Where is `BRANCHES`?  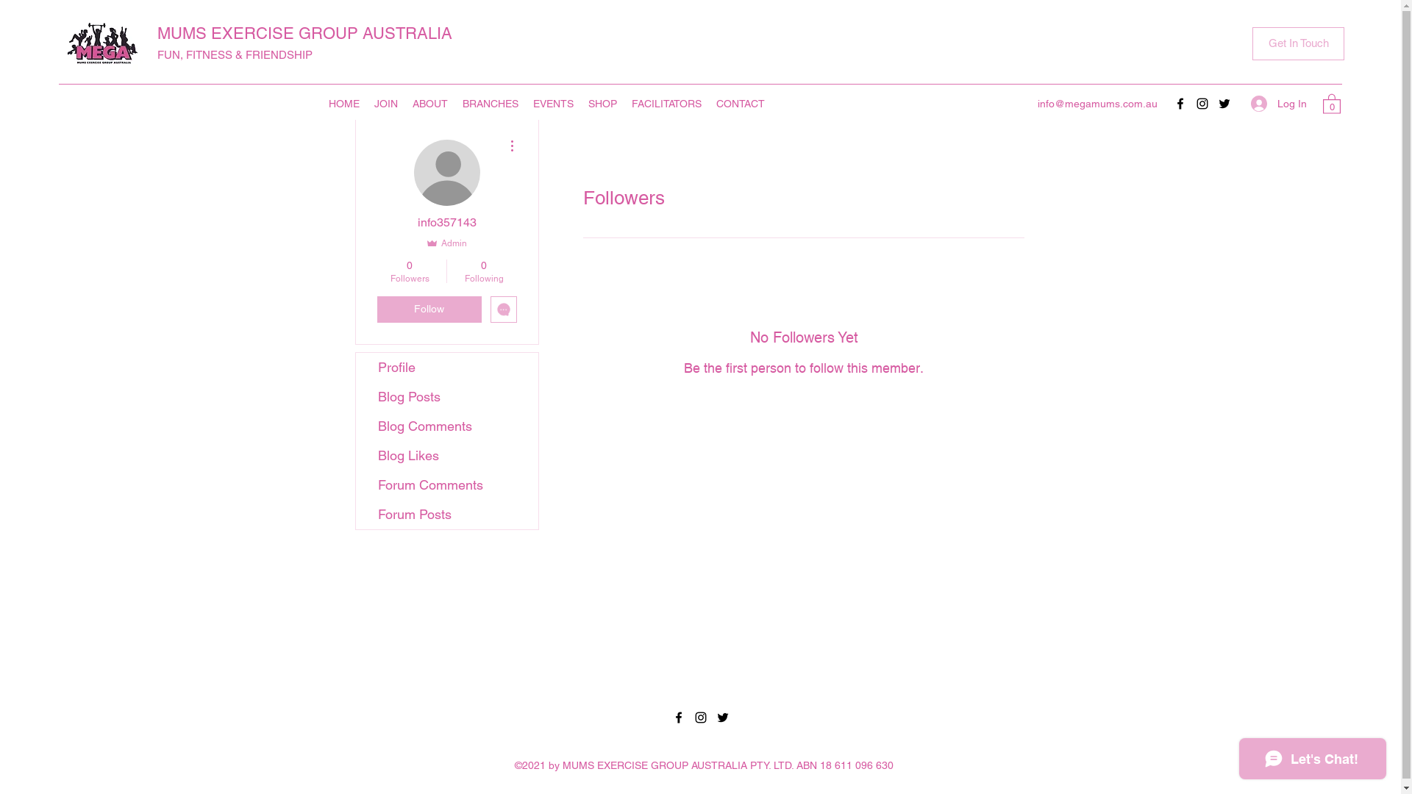
BRANCHES is located at coordinates (490, 103).